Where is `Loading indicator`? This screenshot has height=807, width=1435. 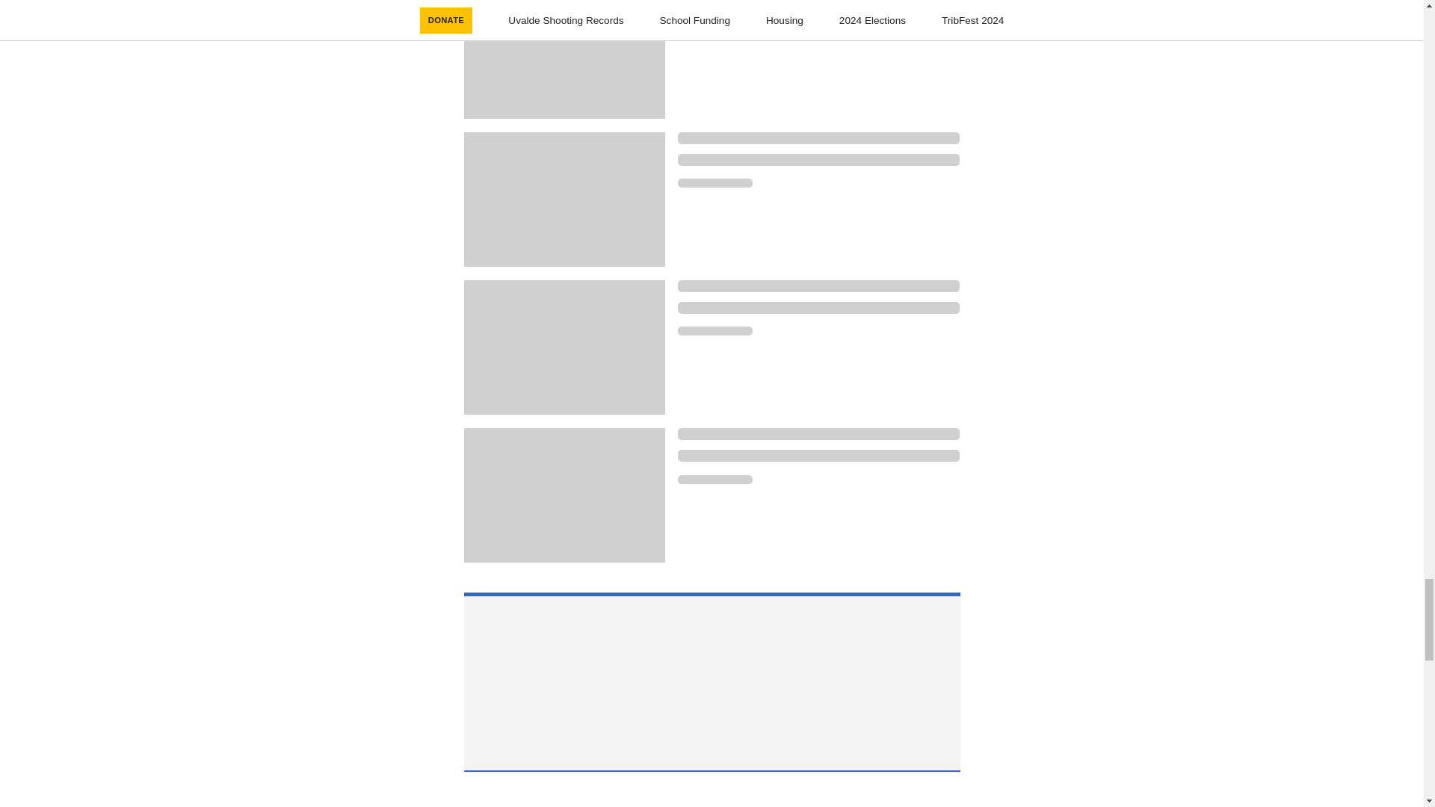 Loading indicator is located at coordinates (715, 182).